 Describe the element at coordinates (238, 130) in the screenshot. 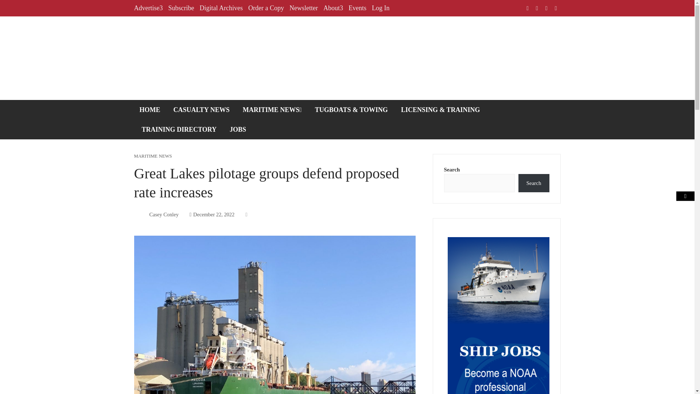

I see `JOBS` at that location.